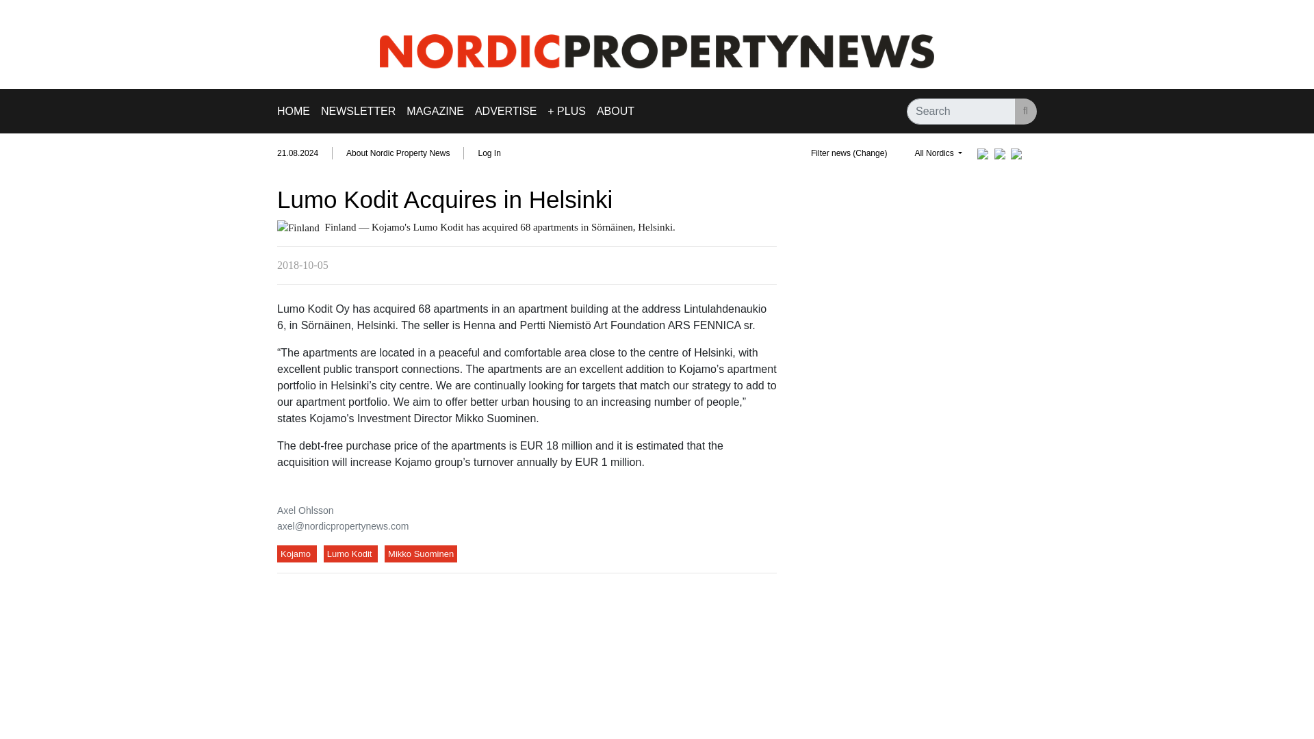  Describe the element at coordinates (421, 554) in the screenshot. I see `Mikko Suominen` at that location.